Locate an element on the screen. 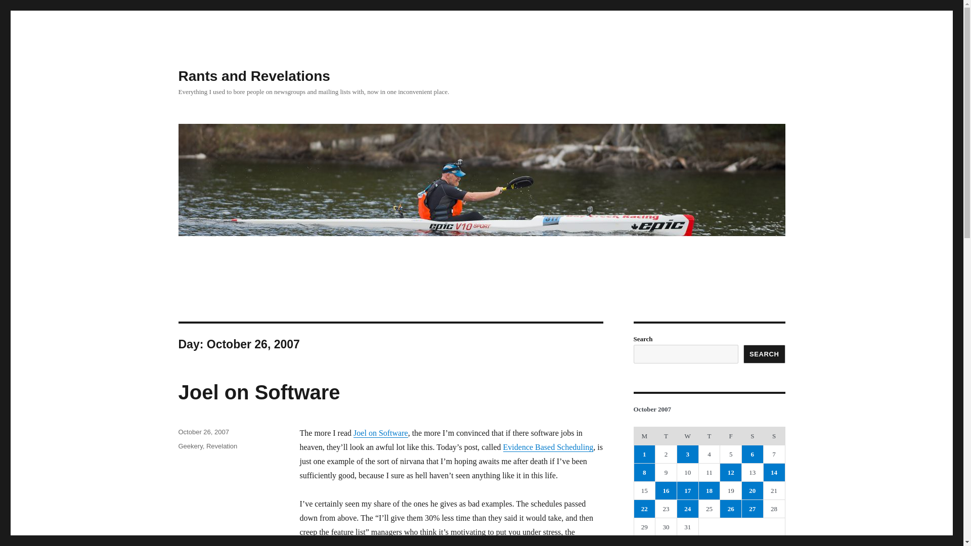 The height and width of the screenshot is (546, 971). 24 is located at coordinates (687, 509).